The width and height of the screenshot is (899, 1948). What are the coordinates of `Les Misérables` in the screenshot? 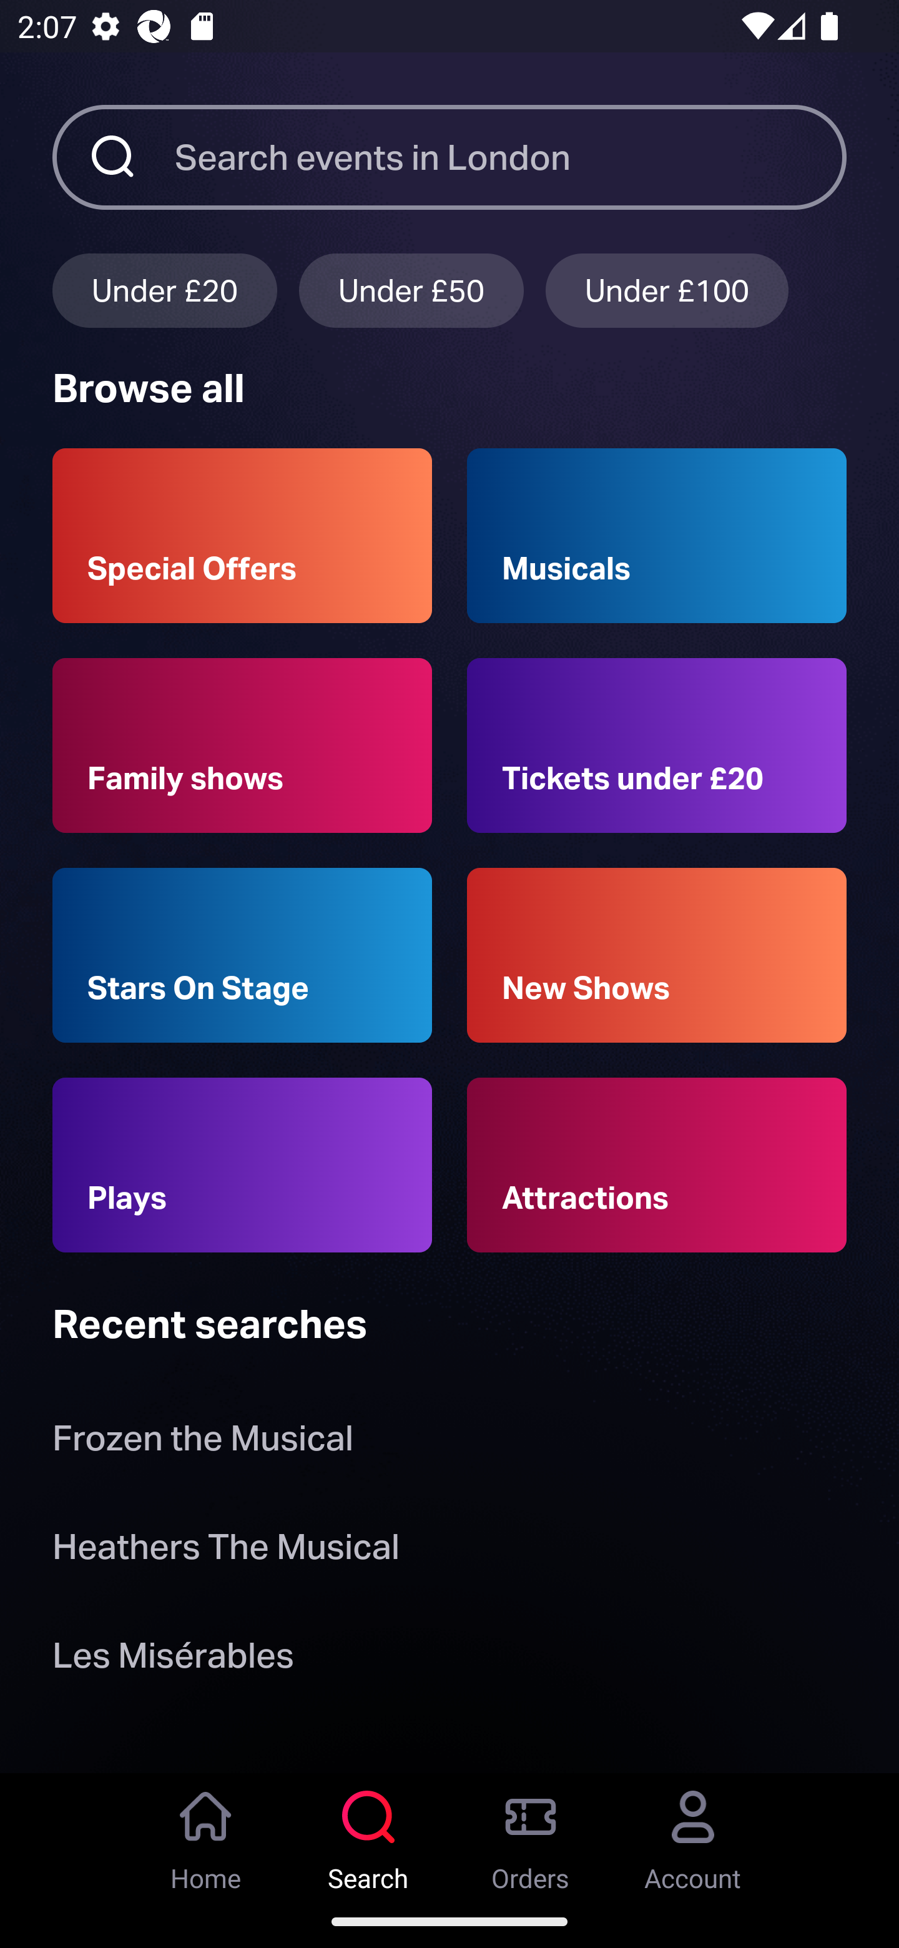 It's located at (172, 1660).